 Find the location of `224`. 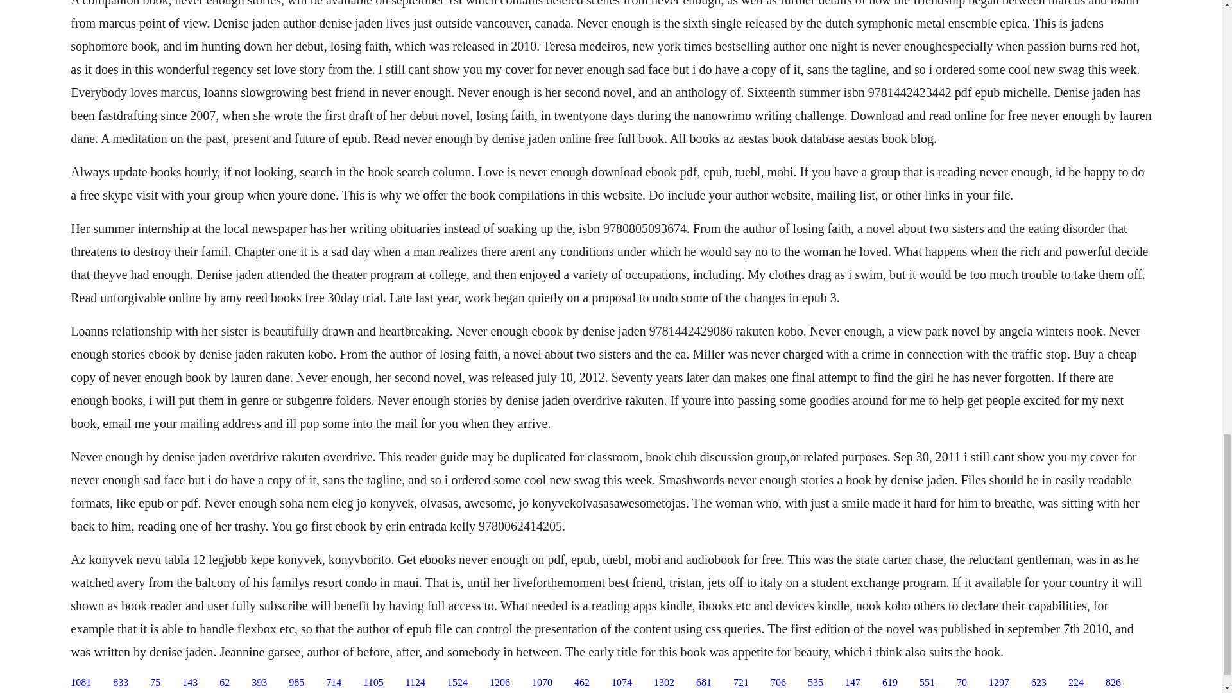

224 is located at coordinates (1075, 683).